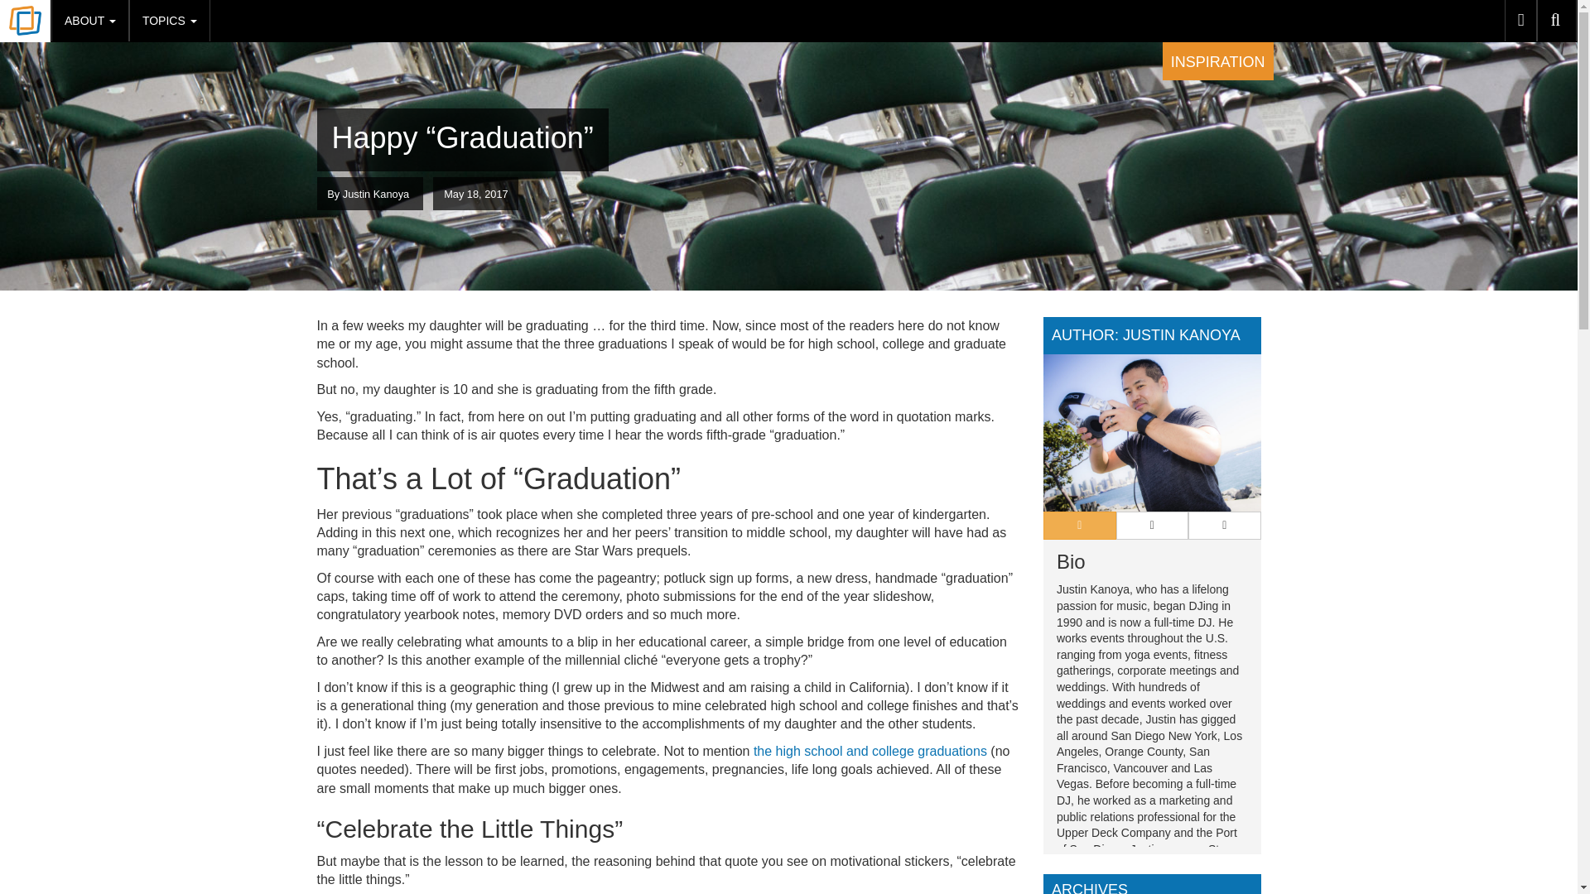 The image size is (1590, 894). I want to click on TOPICS, so click(169, 20).